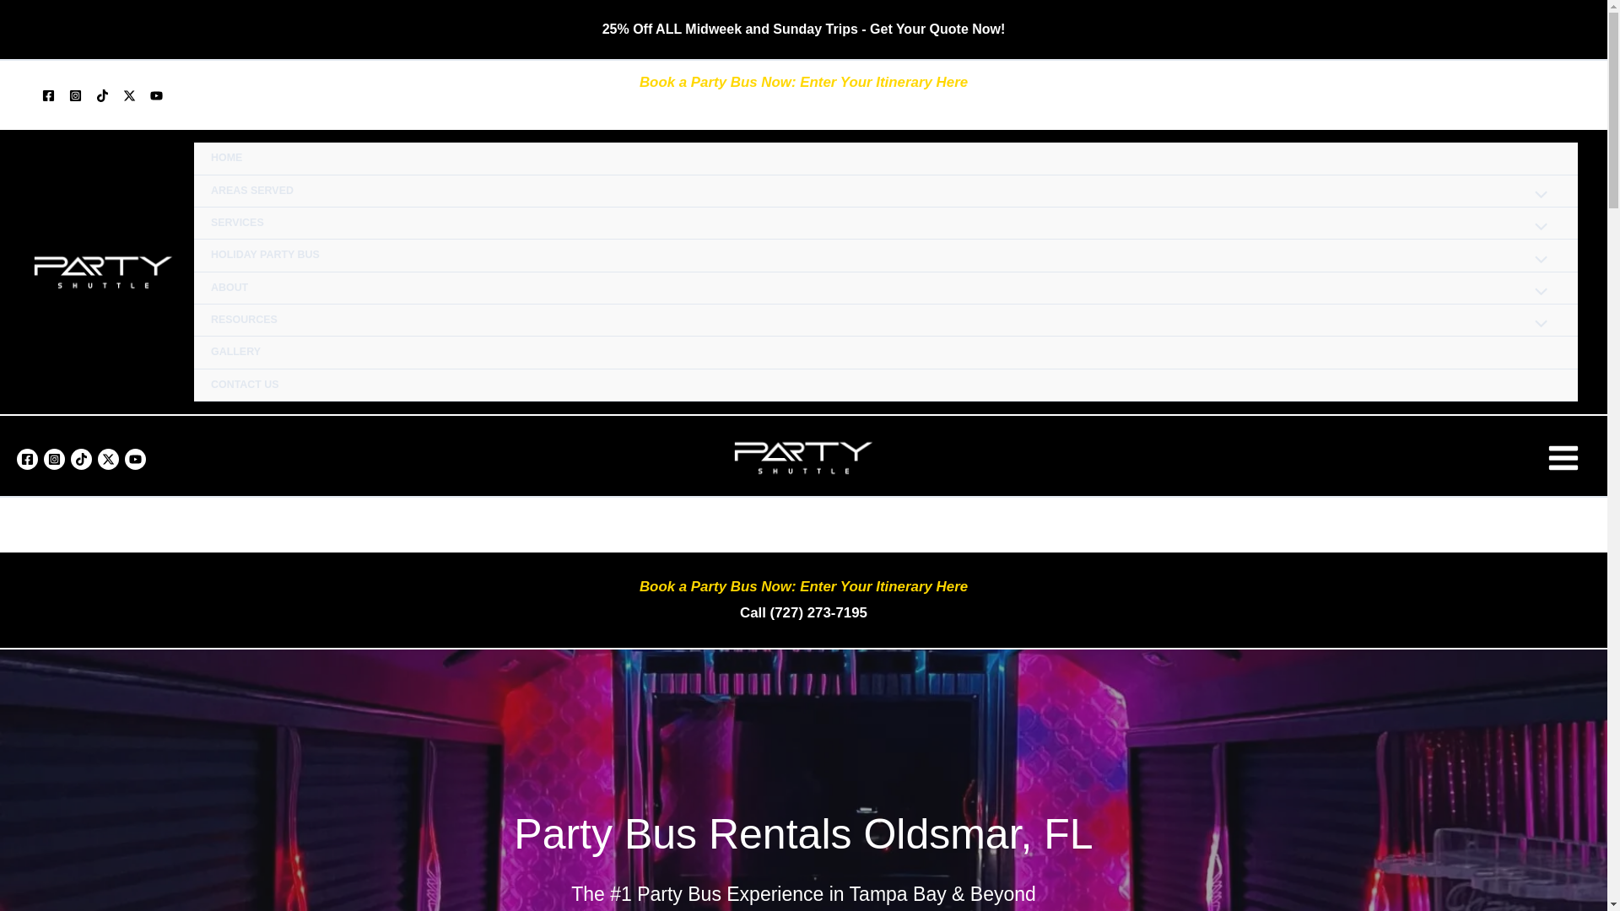  Describe the element at coordinates (1537, 260) in the screenshot. I see `Menu Toggle` at that location.